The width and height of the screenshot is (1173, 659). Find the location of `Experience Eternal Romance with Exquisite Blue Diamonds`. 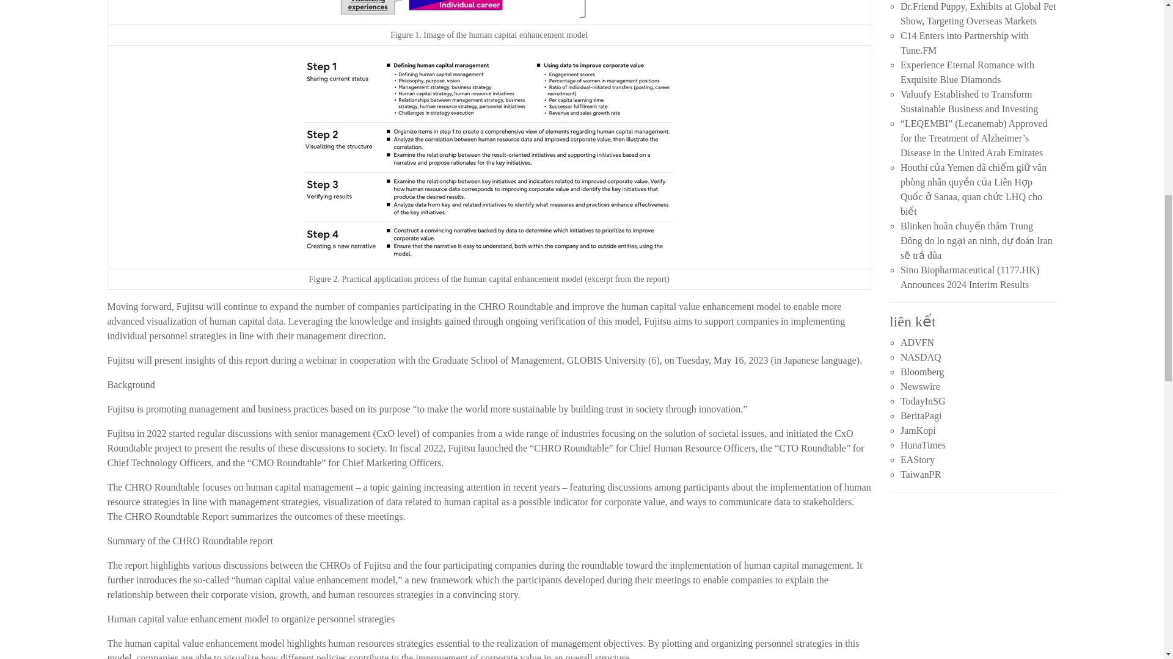

Experience Eternal Romance with Exquisite Blue Diamonds is located at coordinates (968, 72).